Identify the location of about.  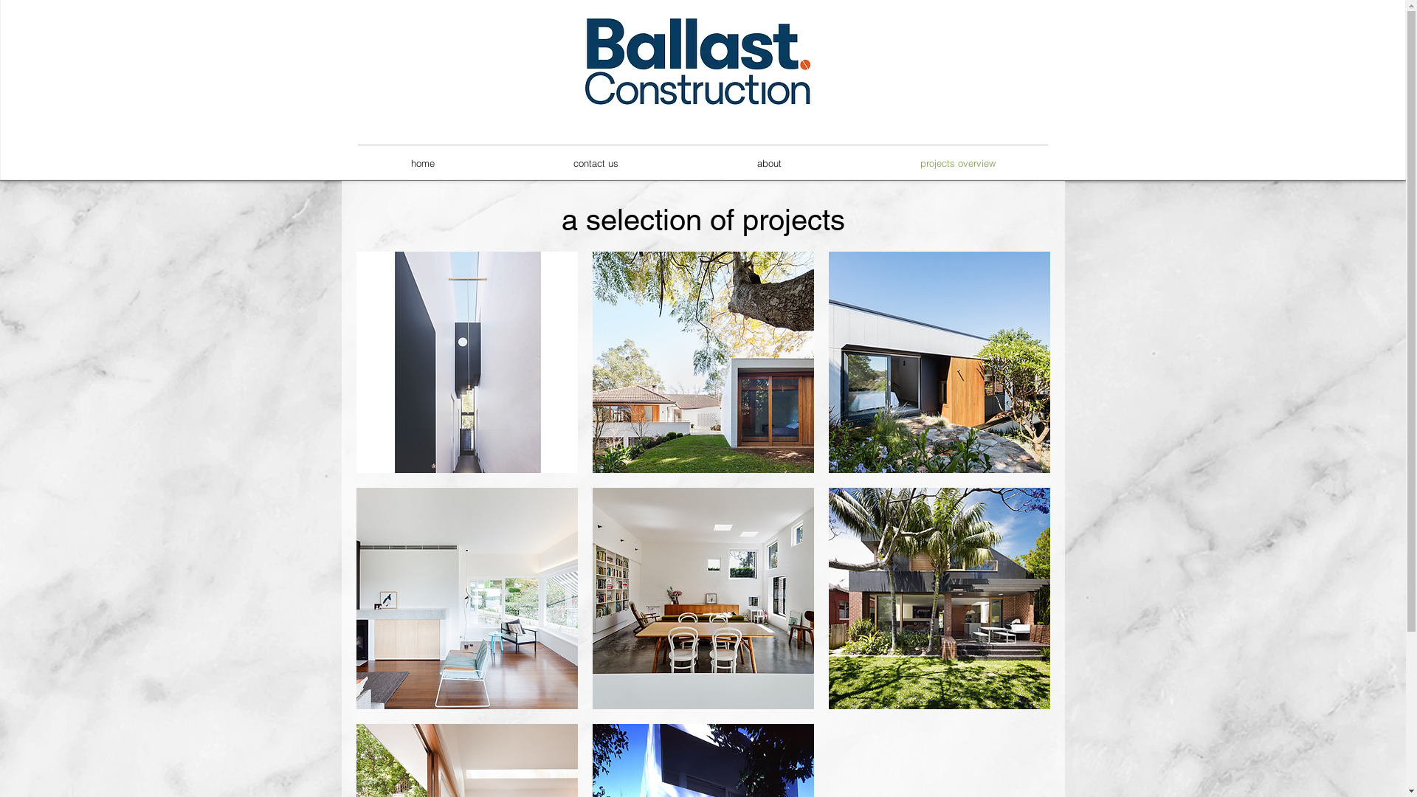
(769, 164).